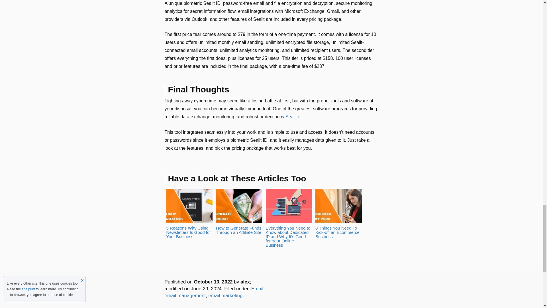  Describe the element at coordinates (239, 212) in the screenshot. I see `How to Generate Funds Through an Affiliate Site` at that location.